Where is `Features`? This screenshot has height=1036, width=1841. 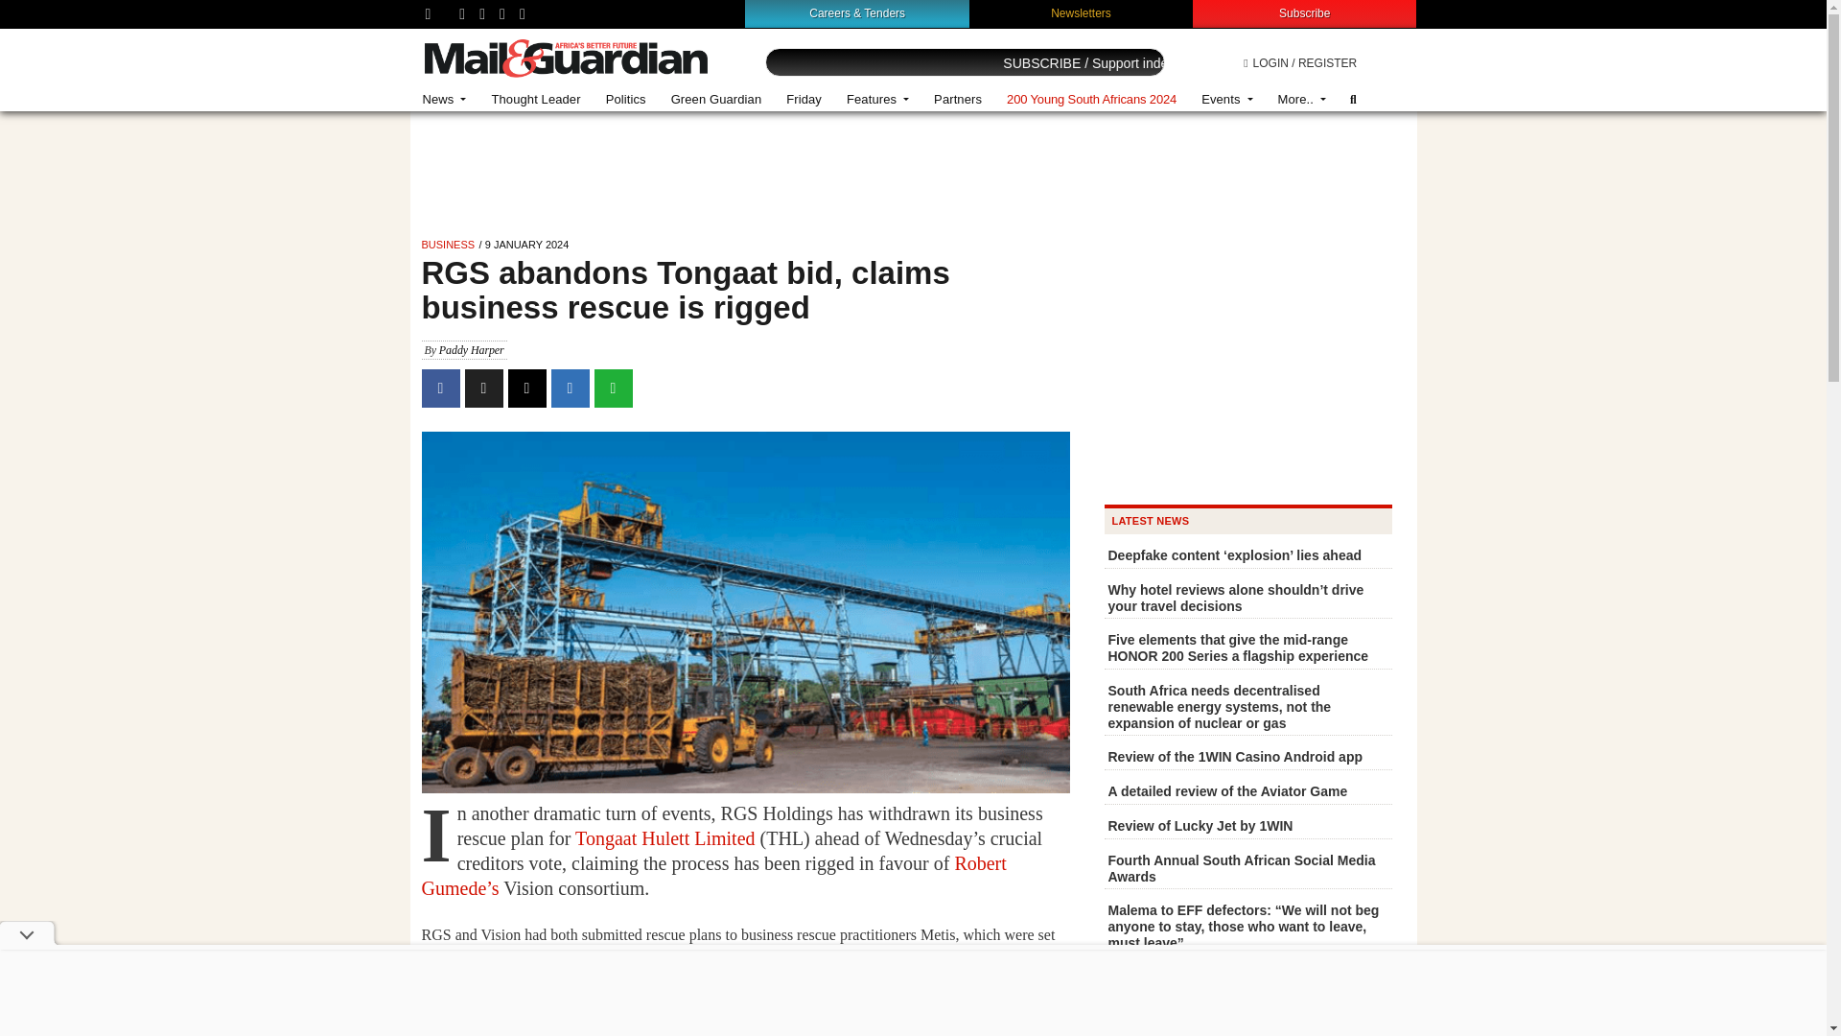
Features is located at coordinates (877, 100).